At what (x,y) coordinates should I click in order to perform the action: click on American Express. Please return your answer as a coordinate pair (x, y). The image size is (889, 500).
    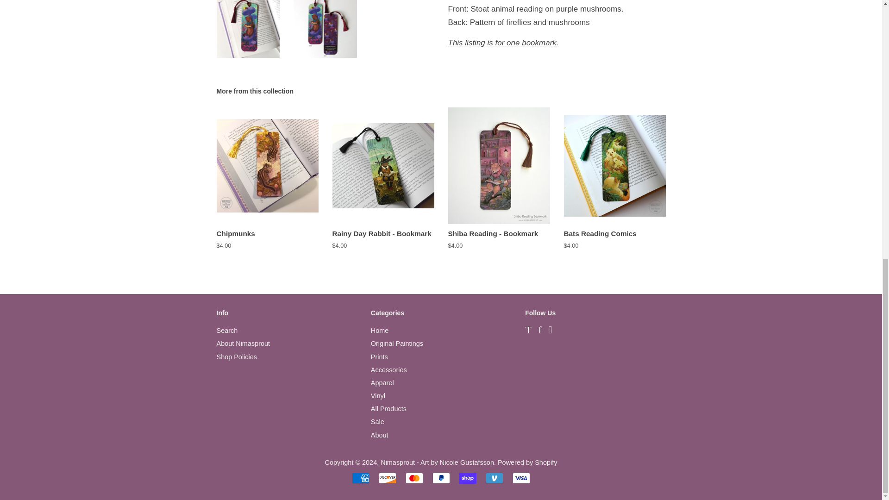
    Looking at the image, I should click on (361, 478).